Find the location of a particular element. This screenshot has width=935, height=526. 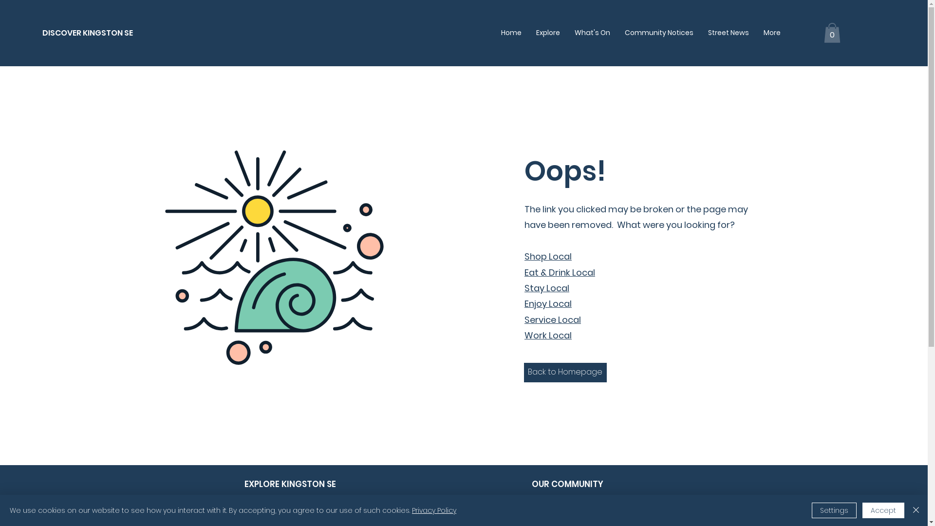

Service Local is located at coordinates (553, 319).